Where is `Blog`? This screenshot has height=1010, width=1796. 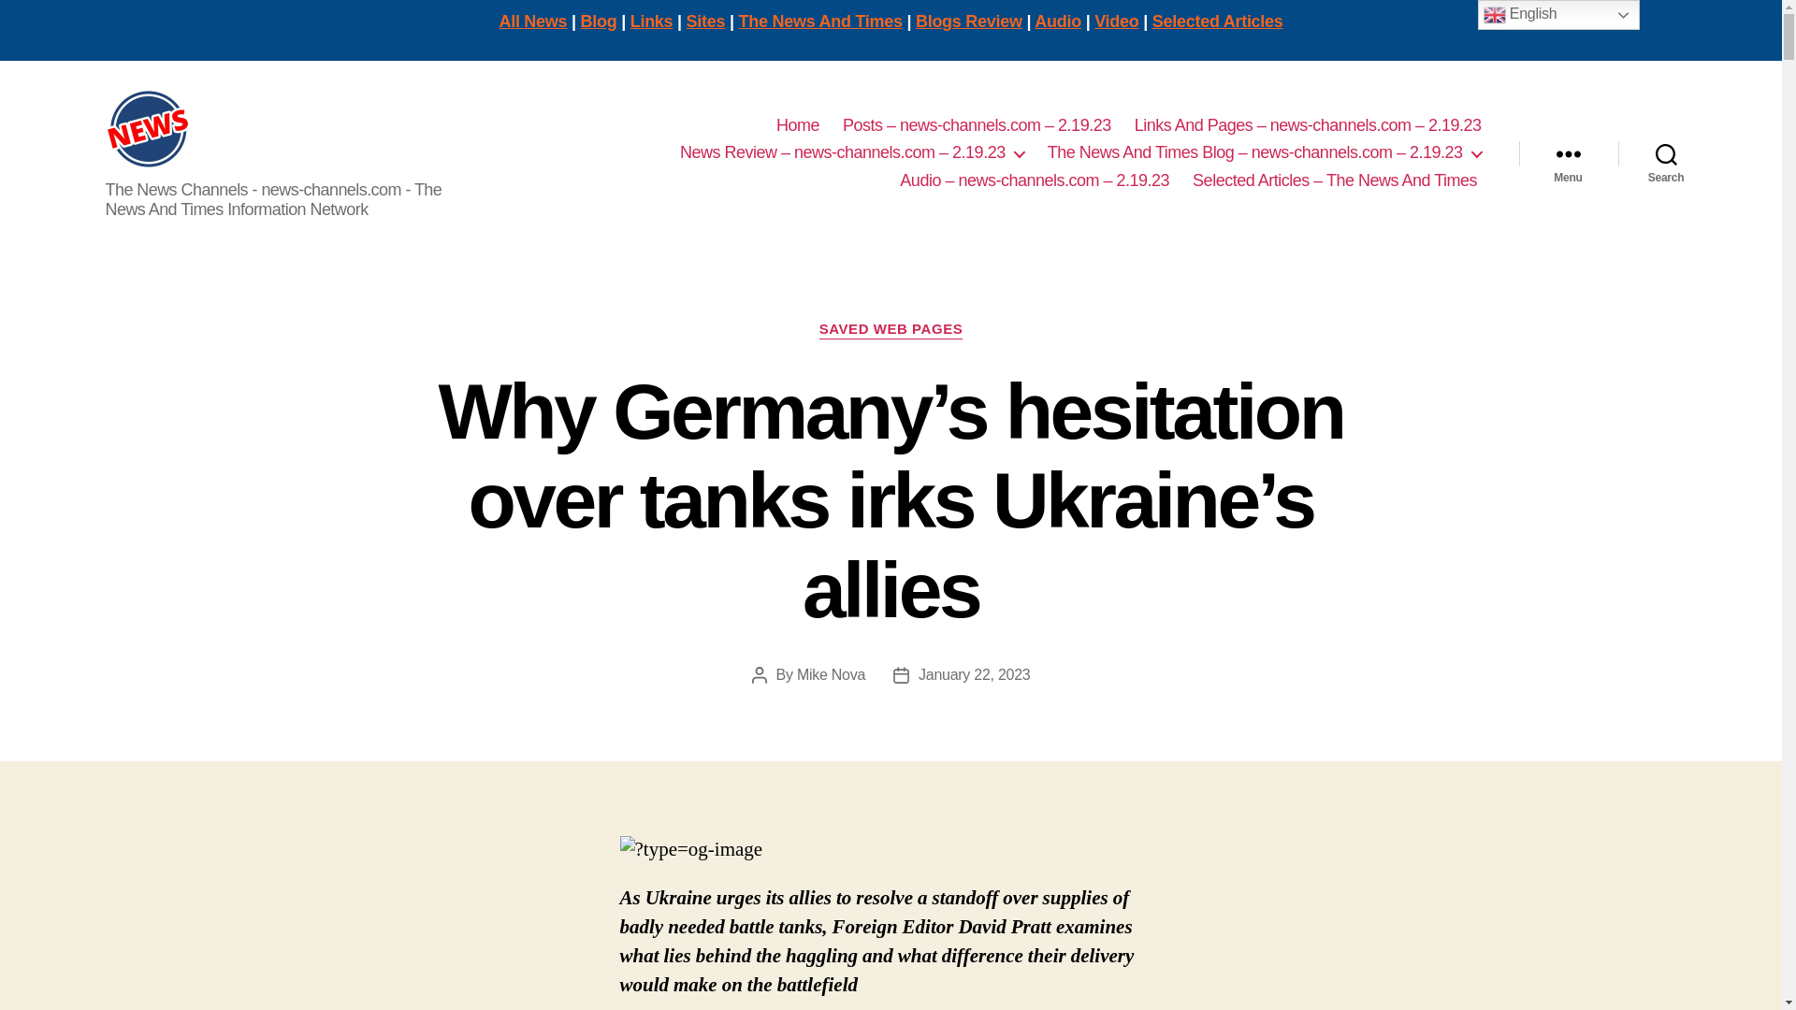
Blog is located at coordinates (599, 21).